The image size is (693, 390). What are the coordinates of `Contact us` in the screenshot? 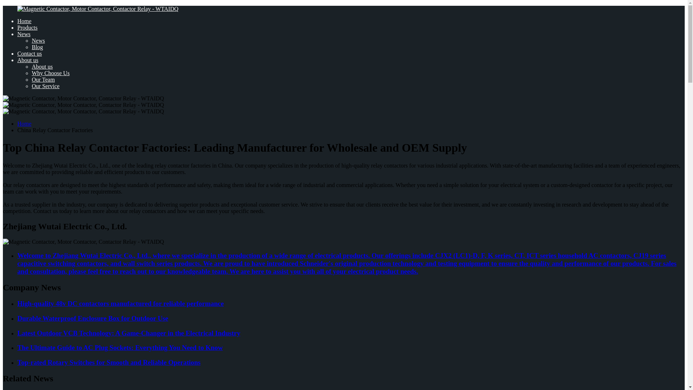 It's located at (30, 53).